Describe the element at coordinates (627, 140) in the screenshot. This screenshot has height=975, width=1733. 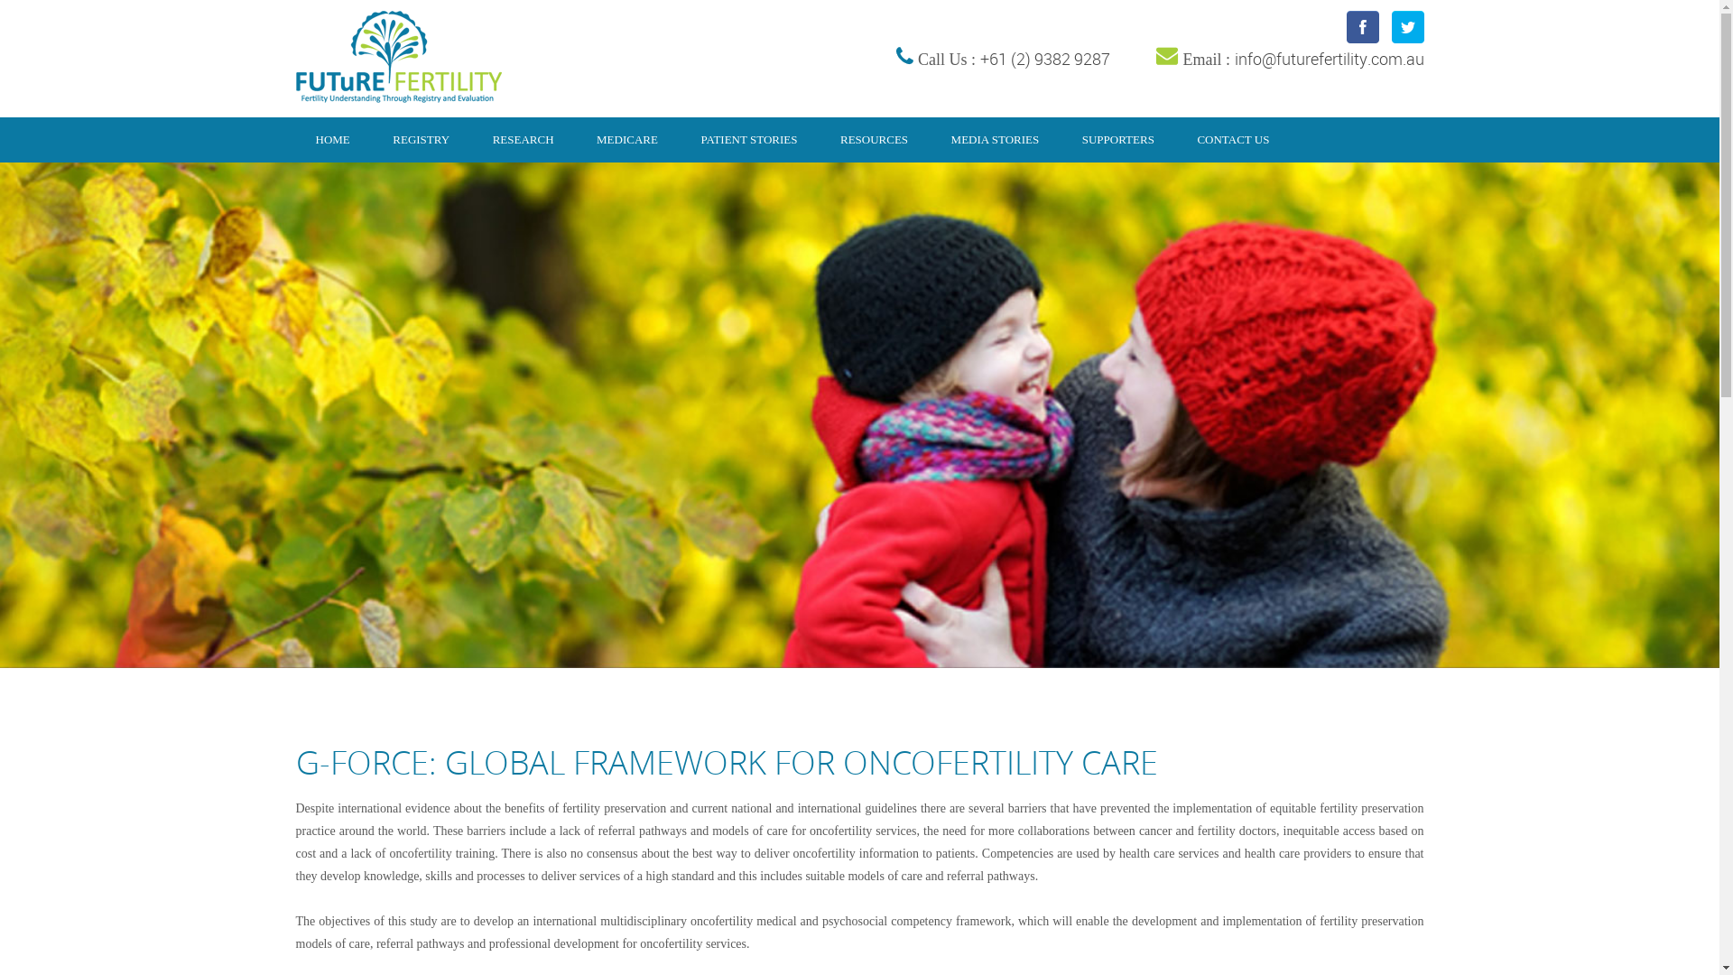
I see `MEDICARE` at that location.